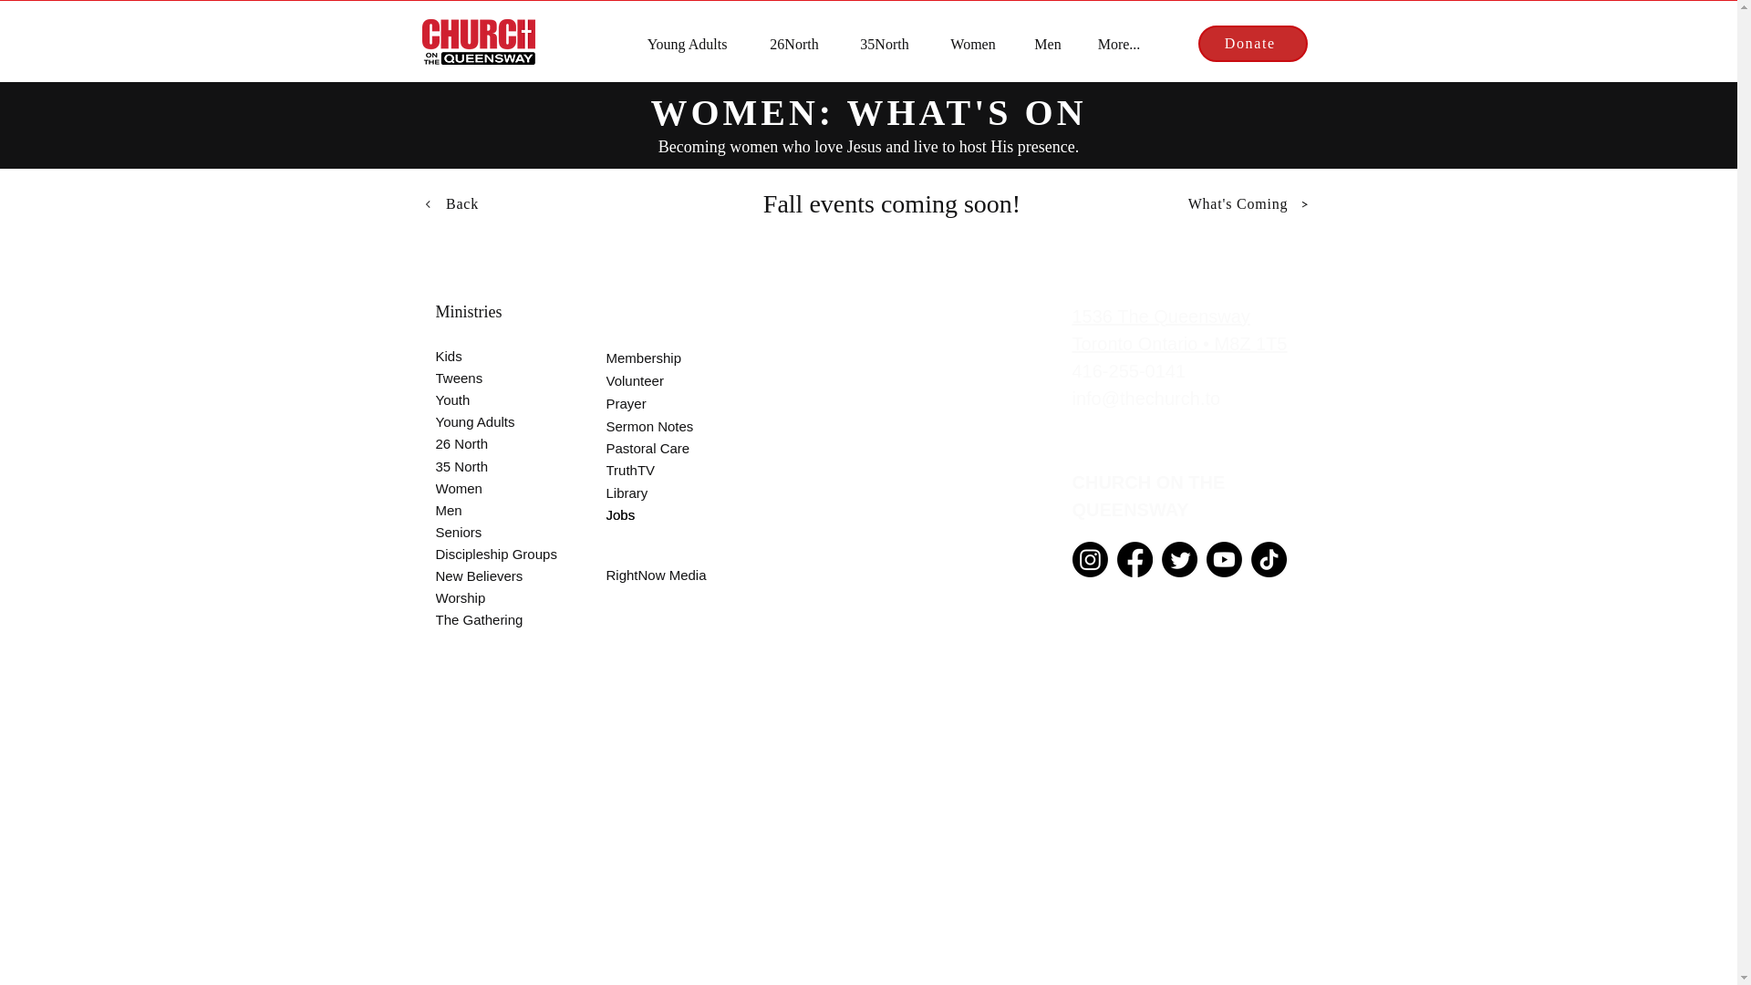 This screenshot has width=1751, height=985. Describe the element at coordinates (487, 575) in the screenshot. I see `New Believers` at that location.